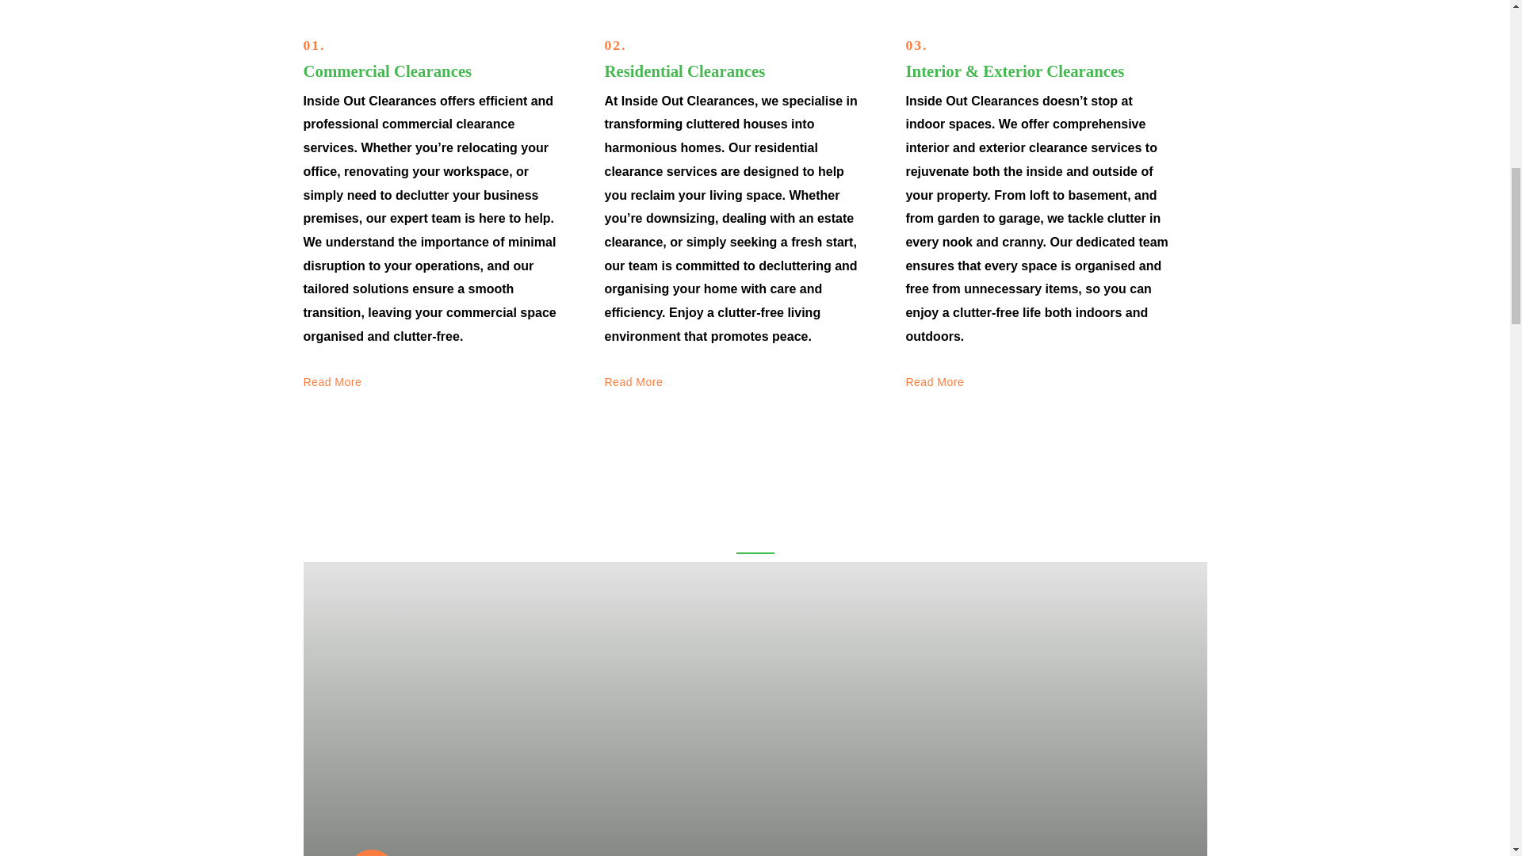 The height and width of the screenshot is (856, 1522). What do you see at coordinates (633, 382) in the screenshot?
I see `Read More` at bounding box center [633, 382].